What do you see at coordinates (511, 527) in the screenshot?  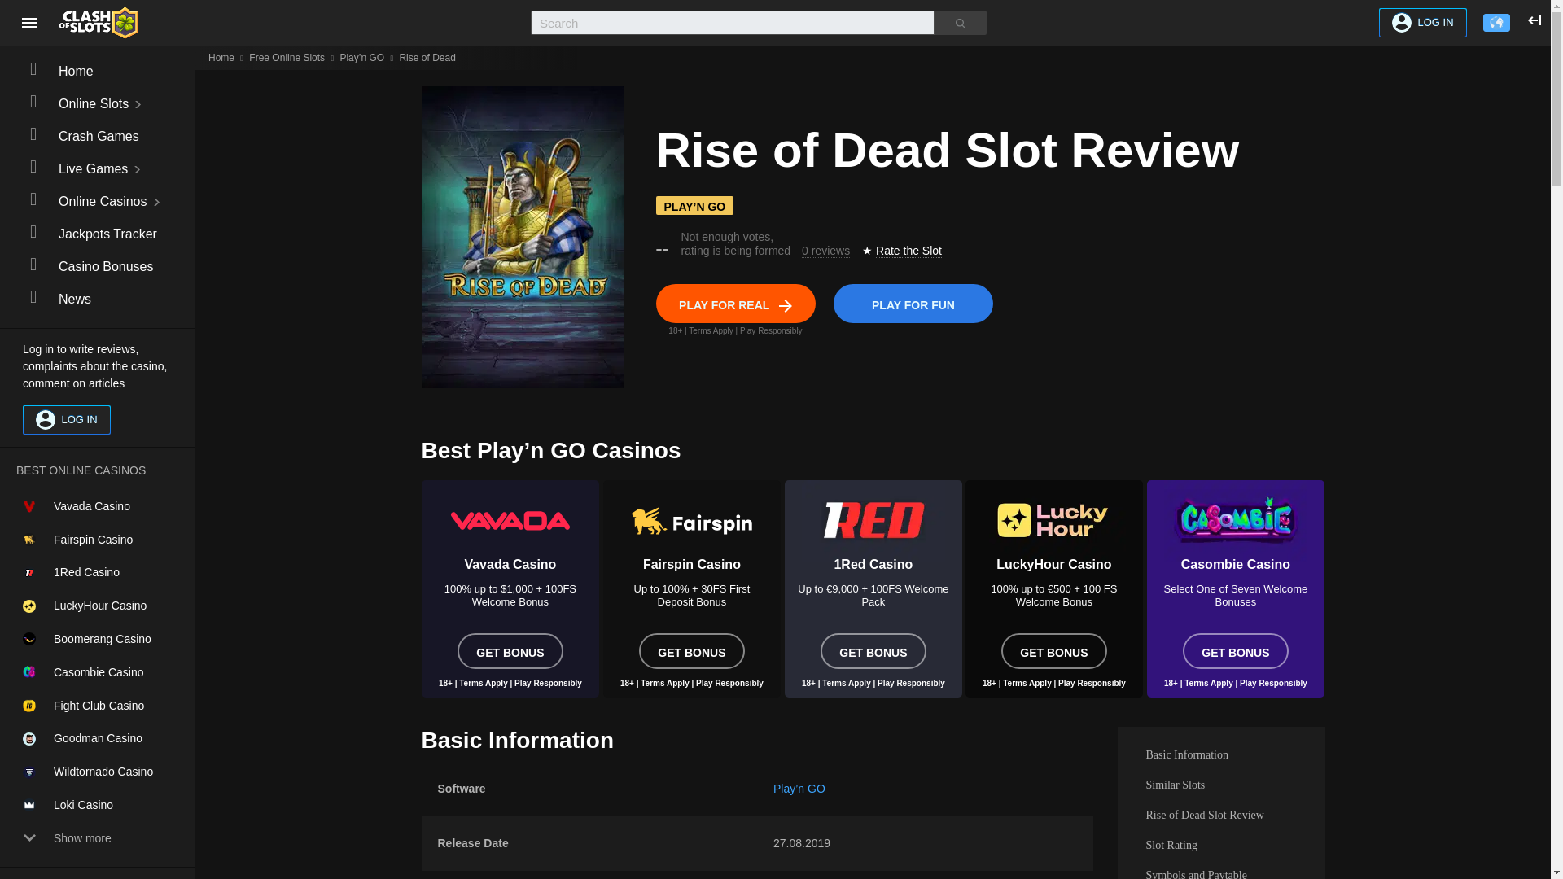 I see `Vavada Casino` at bounding box center [511, 527].